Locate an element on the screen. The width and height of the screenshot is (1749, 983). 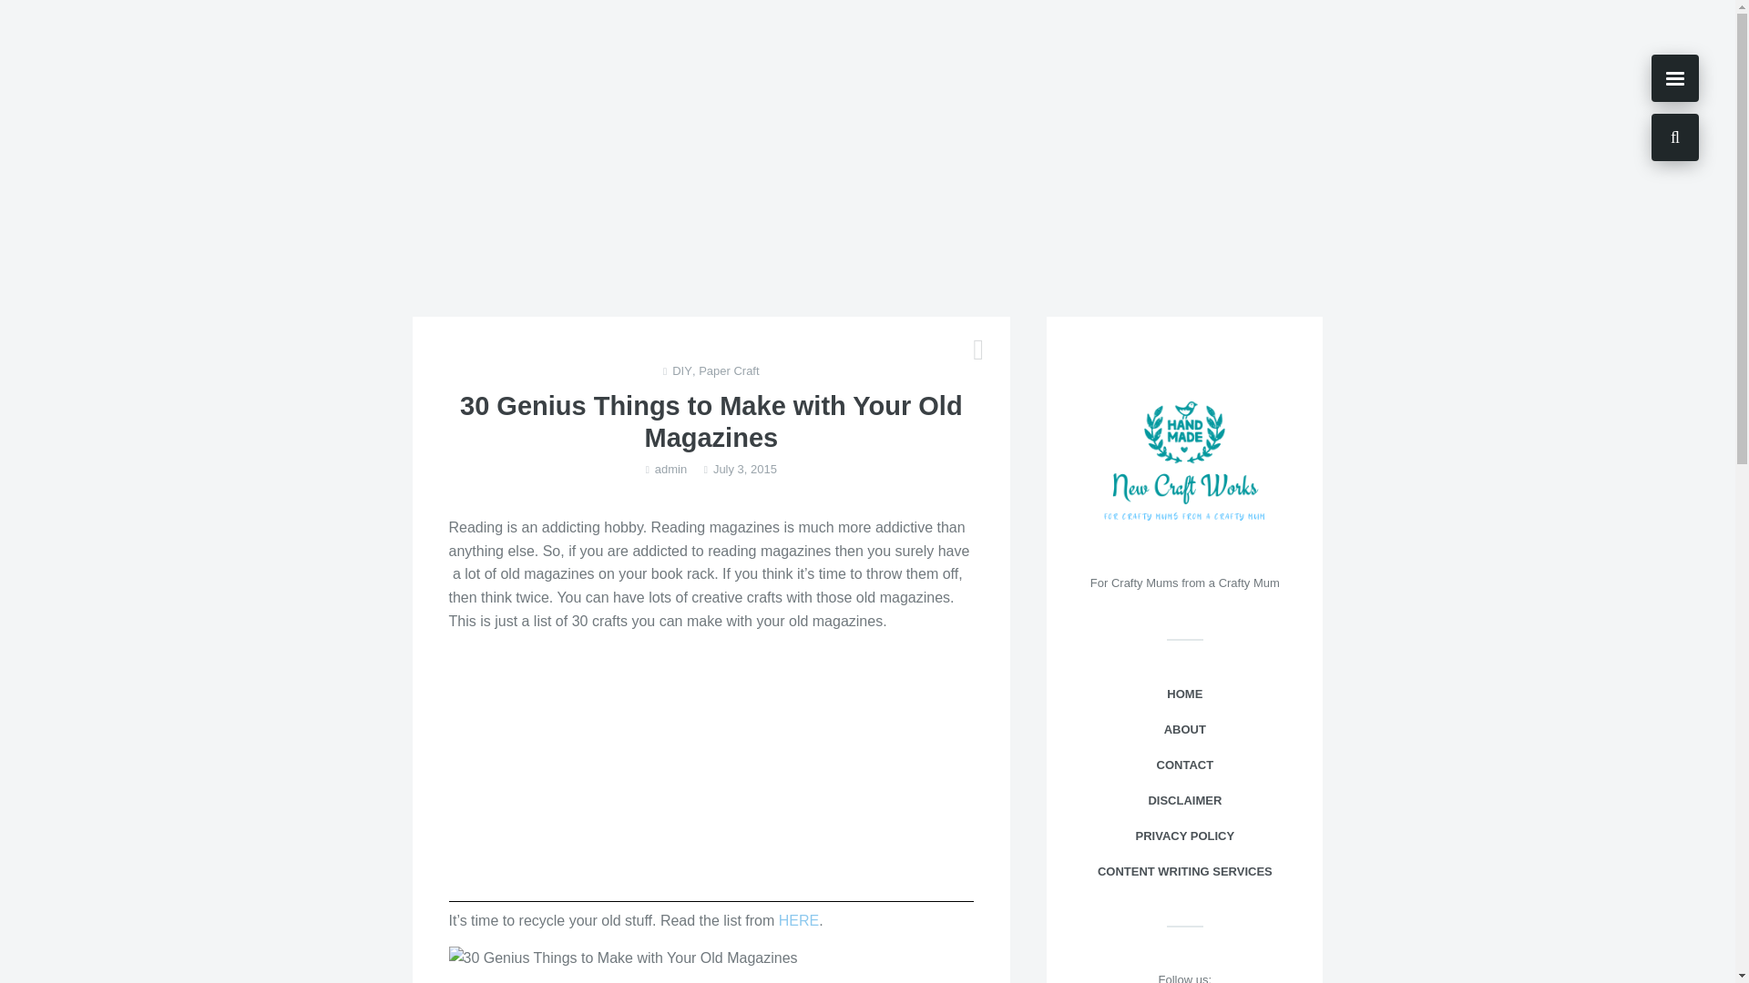
Paper Craft is located at coordinates (729, 371).